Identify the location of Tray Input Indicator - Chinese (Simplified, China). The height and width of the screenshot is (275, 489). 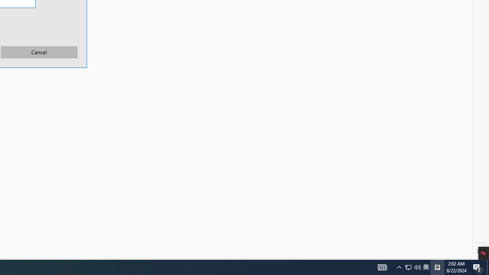
(413, 267).